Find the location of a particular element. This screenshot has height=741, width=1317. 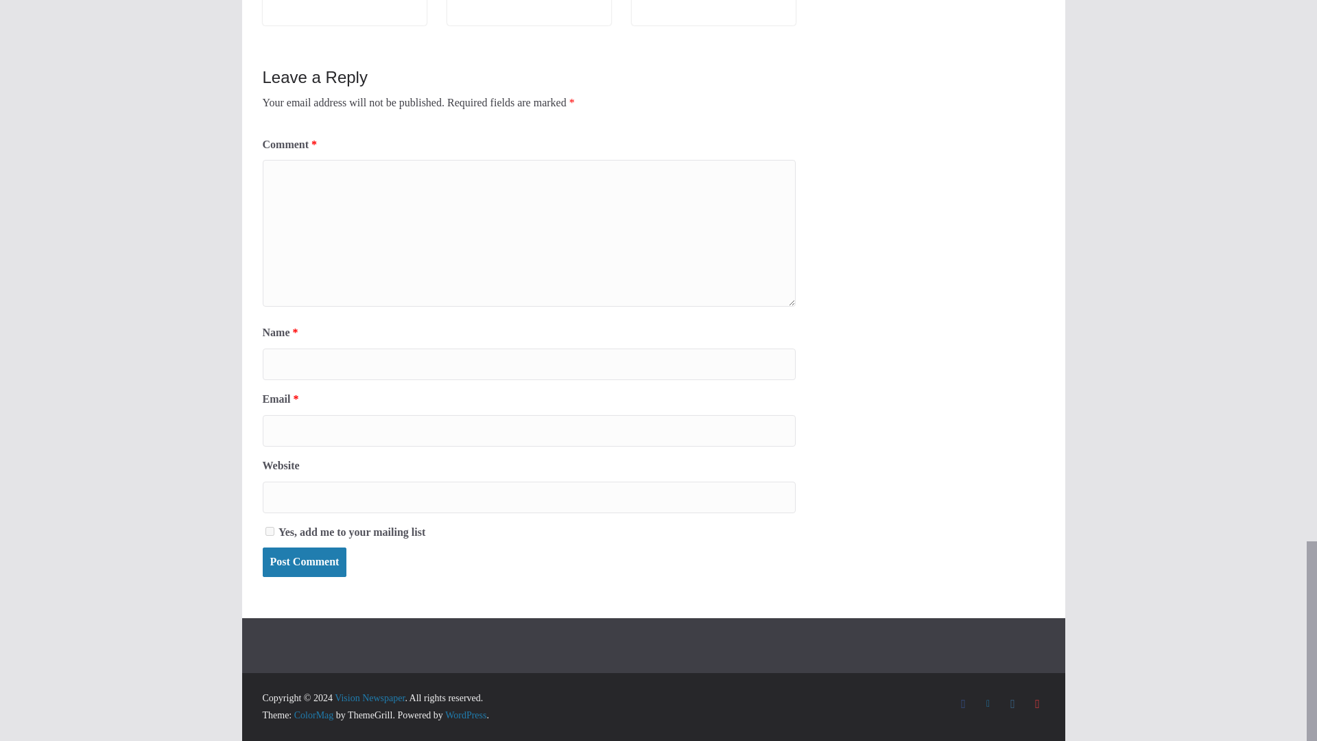

April 8, 2015 is located at coordinates (302, 1).